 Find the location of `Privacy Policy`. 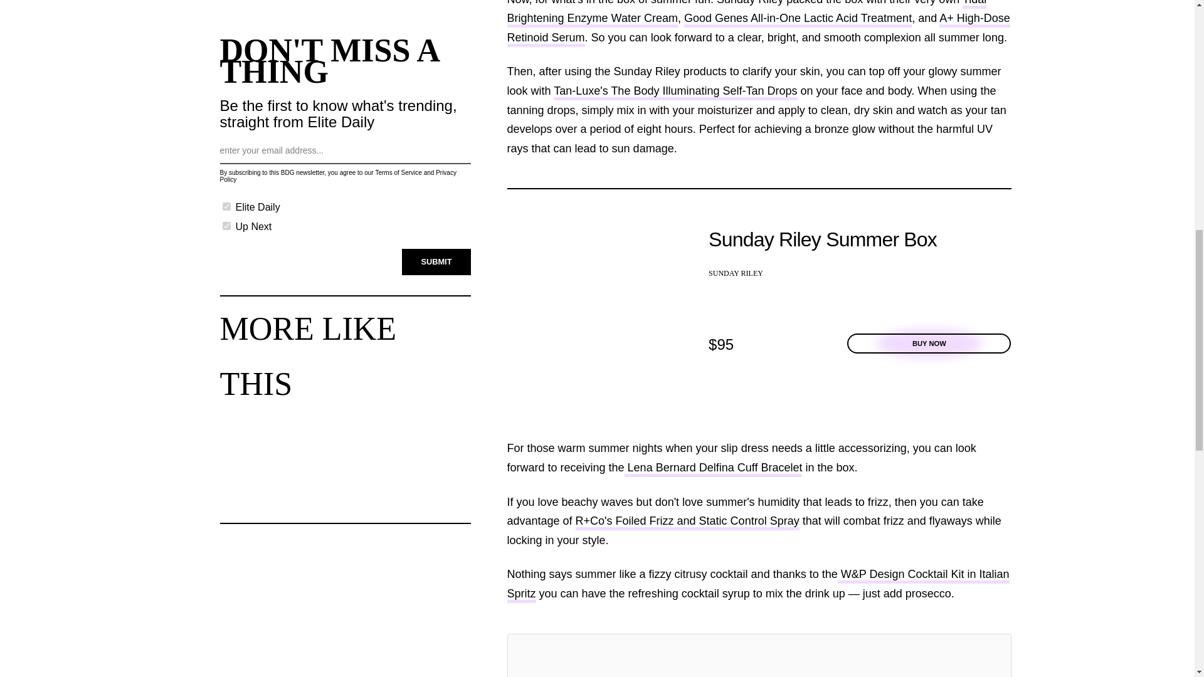

Privacy Policy is located at coordinates (337, 176).